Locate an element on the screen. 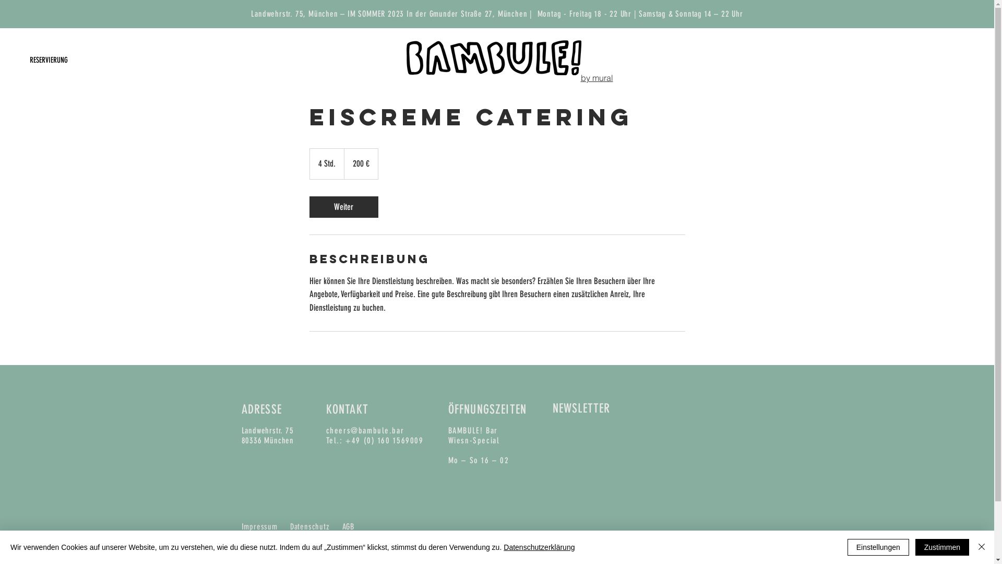  Restaurant Social Bar is located at coordinates (892, 68).